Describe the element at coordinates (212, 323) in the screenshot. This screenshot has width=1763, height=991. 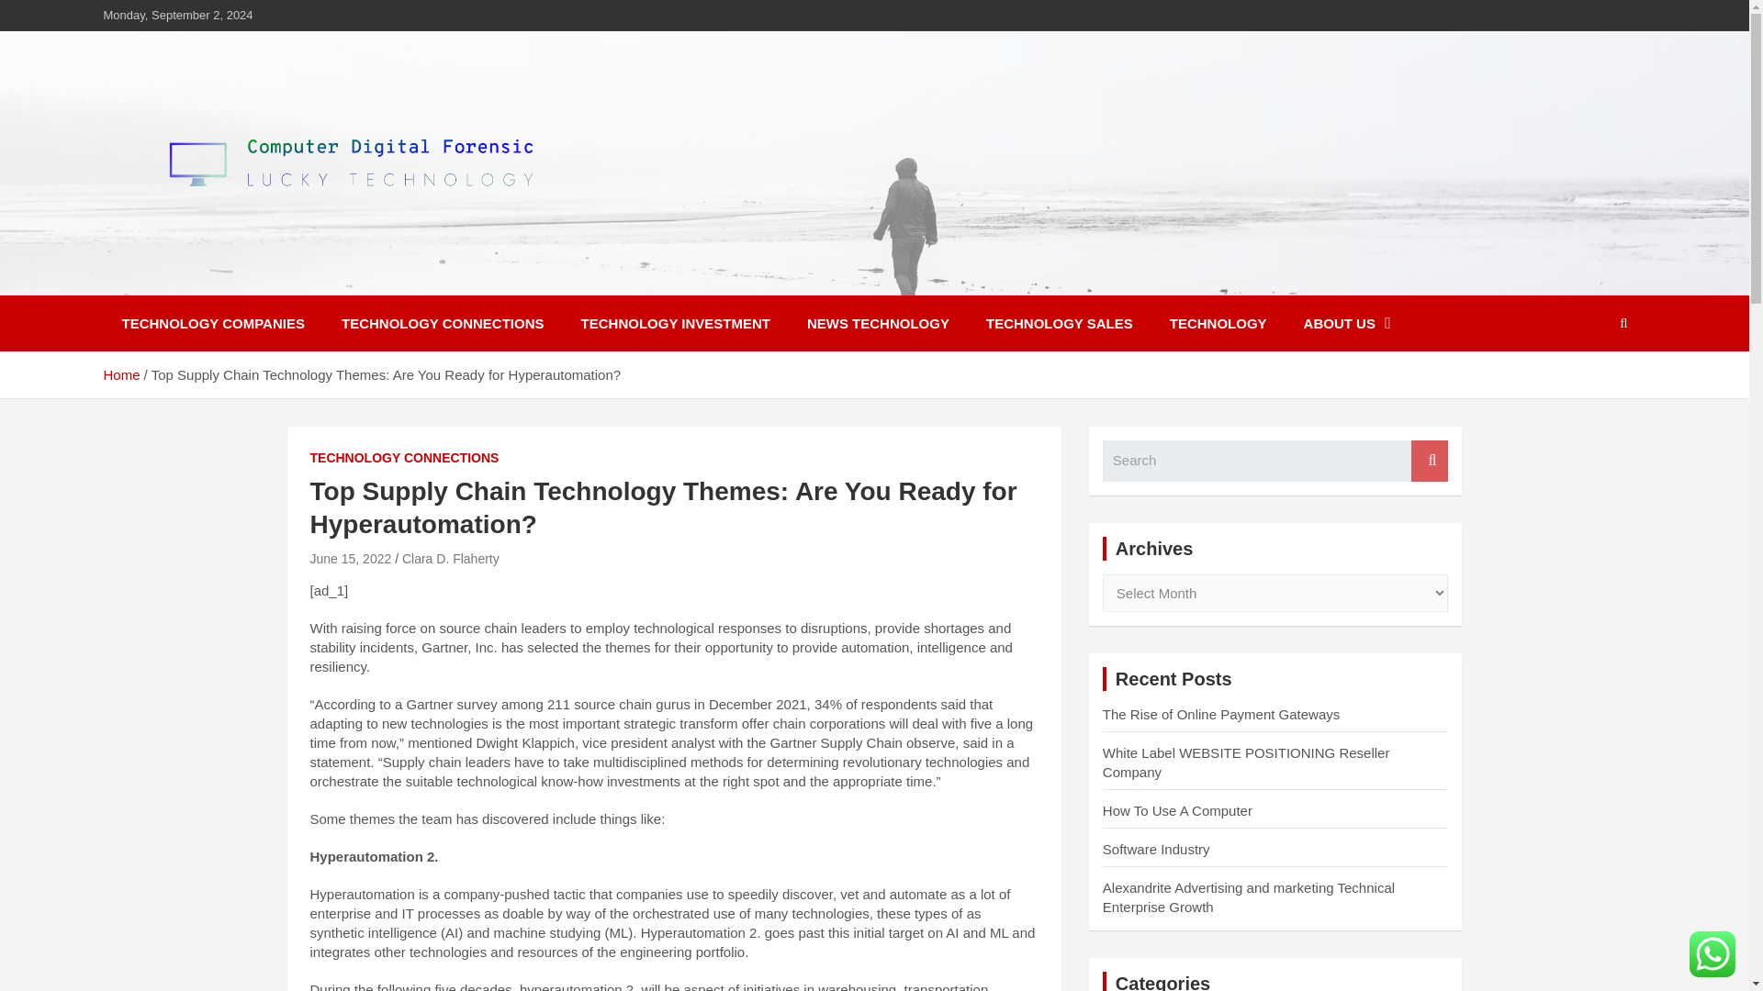
I see `TECHNOLOGY COMPANIES` at that location.